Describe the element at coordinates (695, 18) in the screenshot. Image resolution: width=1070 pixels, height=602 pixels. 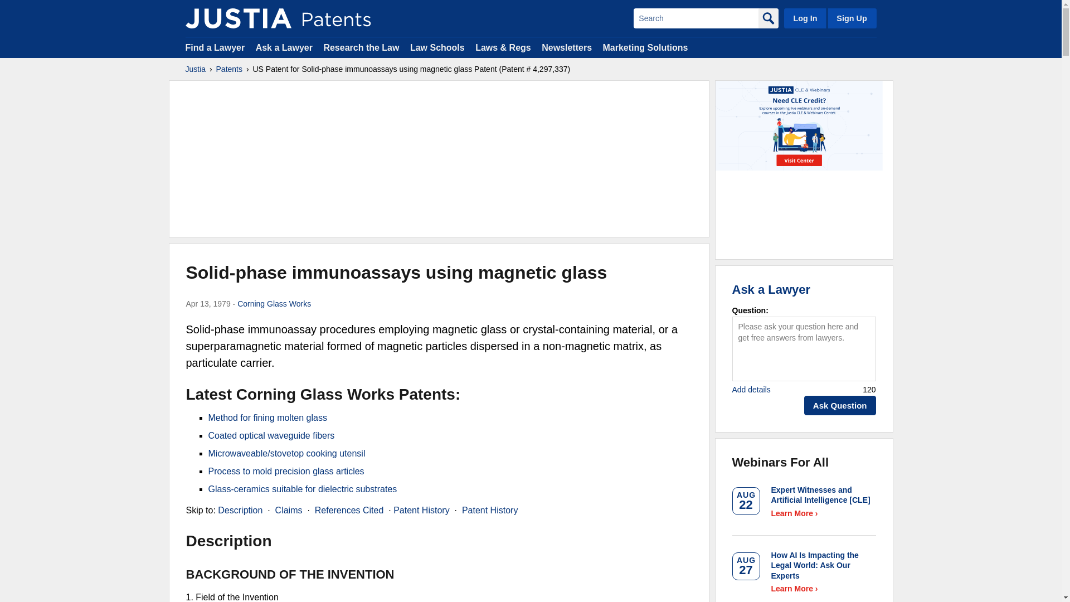
I see `Search` at that location.